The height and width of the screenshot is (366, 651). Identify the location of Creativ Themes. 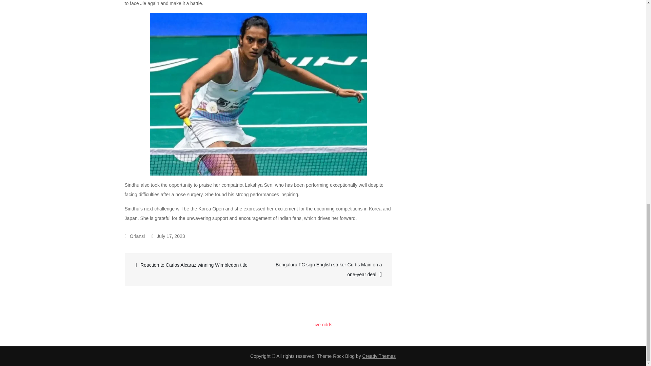
(379, 356).